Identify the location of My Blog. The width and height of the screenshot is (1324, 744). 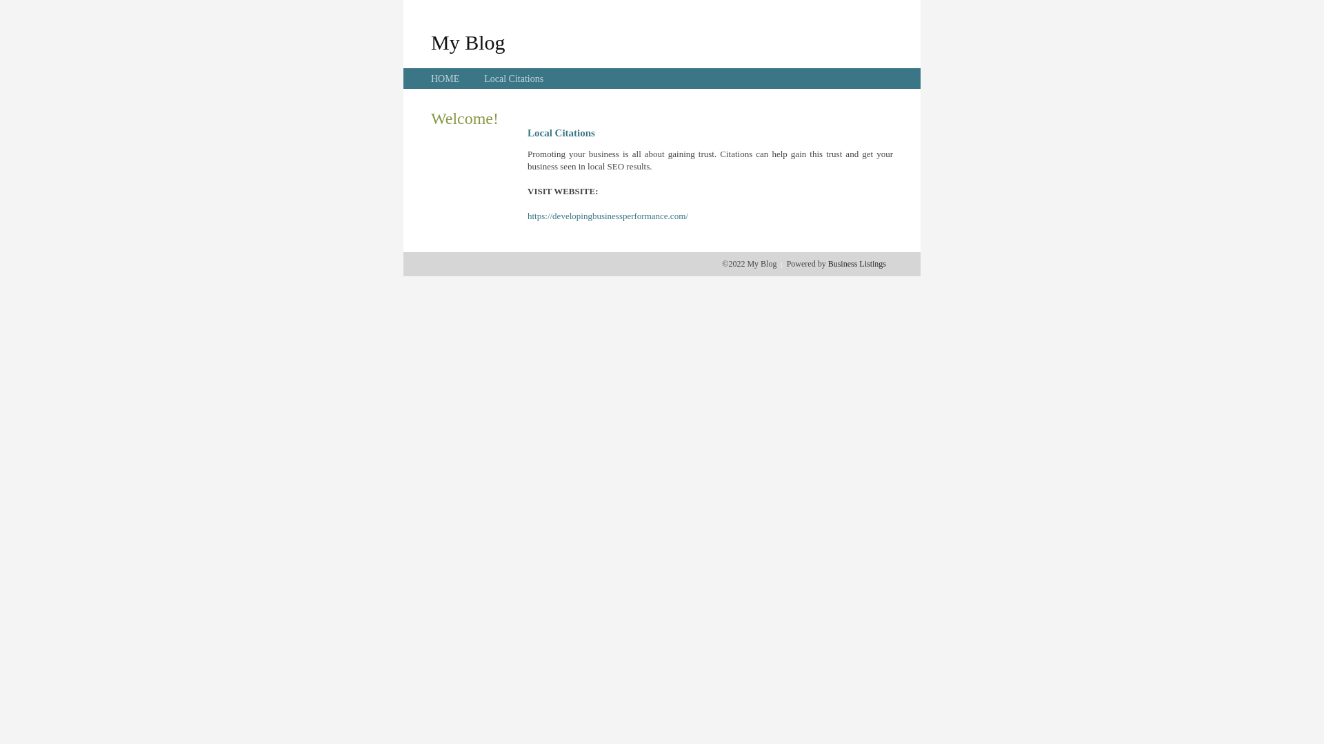
(468, 42).